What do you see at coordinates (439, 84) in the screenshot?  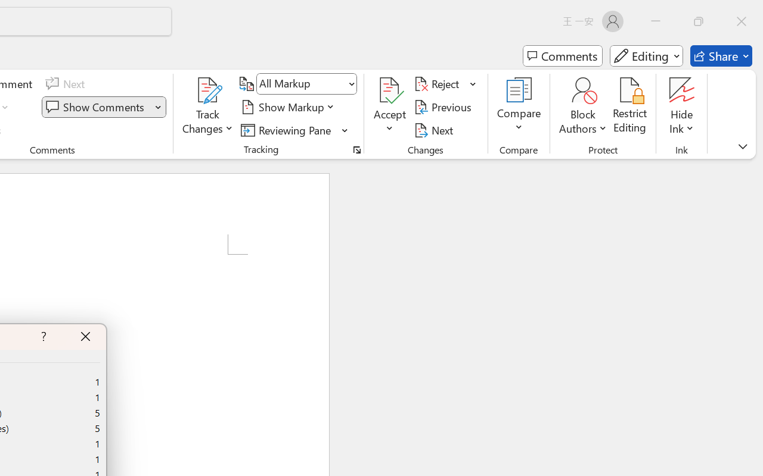 I see `Reject and Move to Next` at bounding box center [439, 84].